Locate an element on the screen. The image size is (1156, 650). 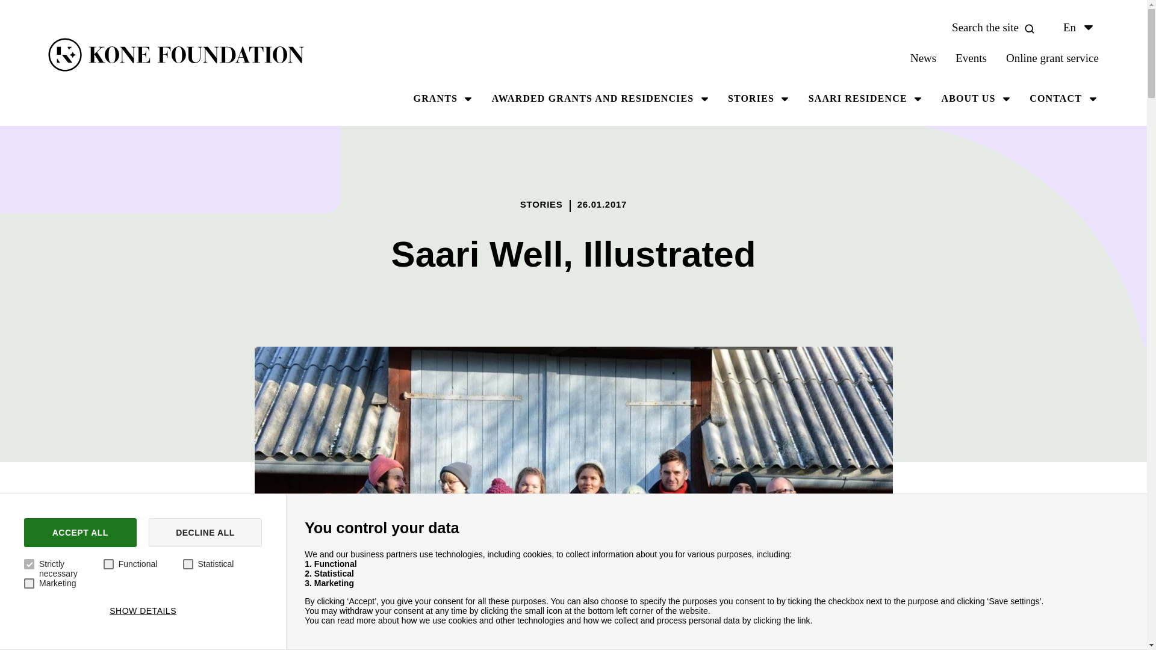
ACCEPT ALL is located at coordinates (80, 532).